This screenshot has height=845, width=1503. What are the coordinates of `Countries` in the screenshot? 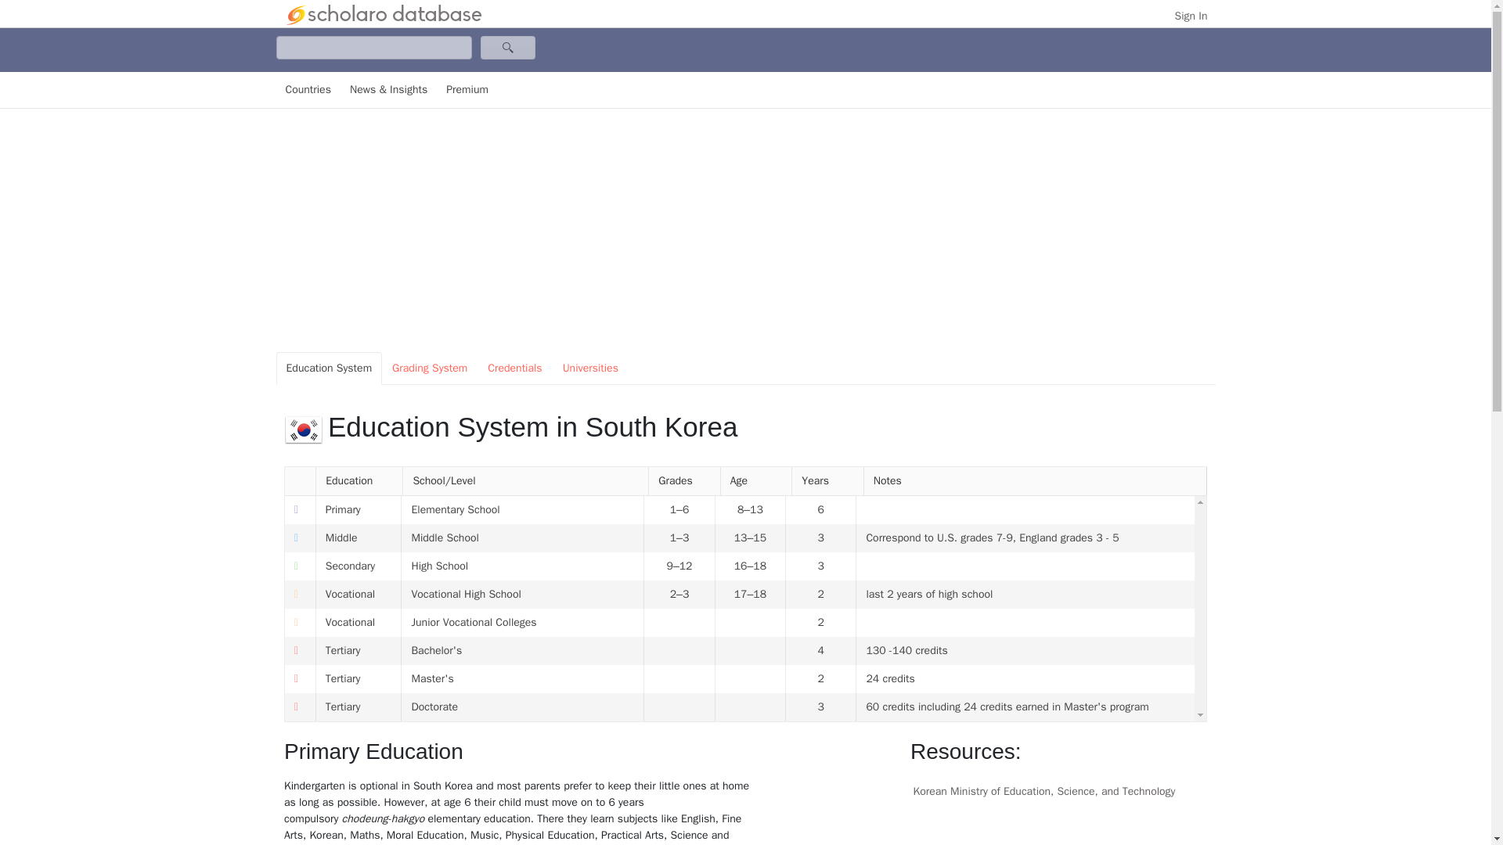 It's located at (307, 90).